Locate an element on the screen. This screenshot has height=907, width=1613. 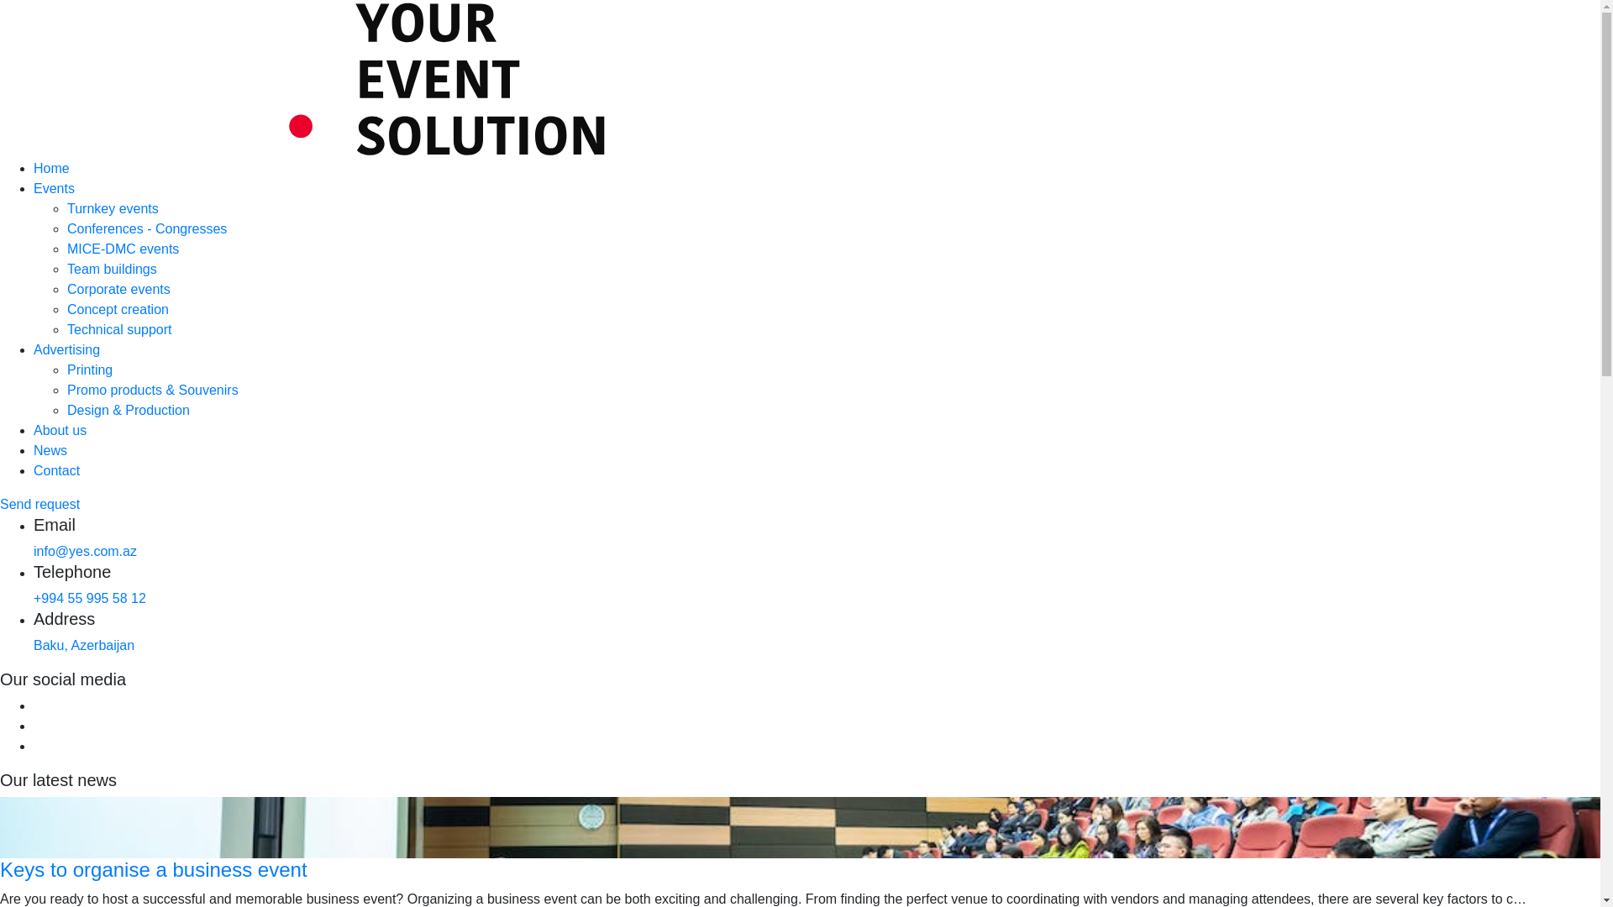
Events is located at coordinates (54, 188).